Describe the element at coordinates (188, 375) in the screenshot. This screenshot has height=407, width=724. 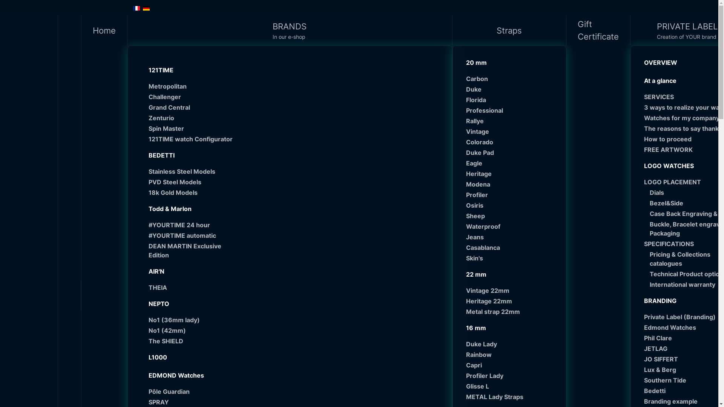
I see `EDMOND Watches` at that location.